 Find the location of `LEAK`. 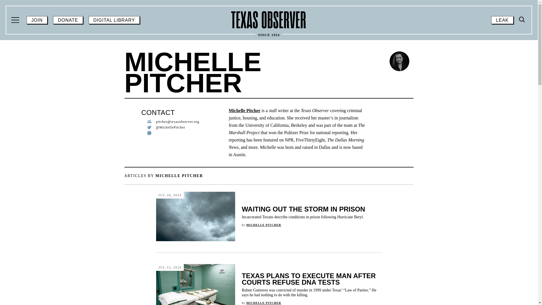

LEAK is located at coordinates (264, 303).